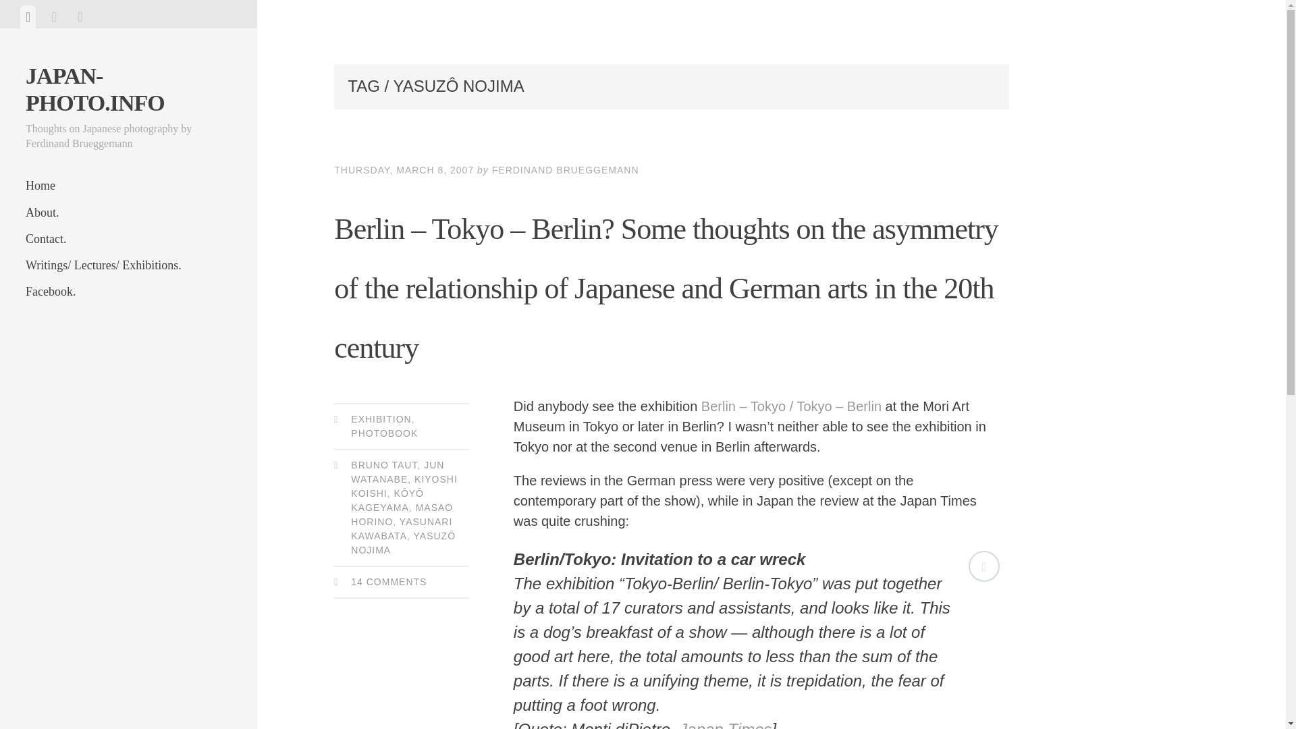 The width and height of the screenshot is (1296, 729). Describe the element at coordinates (128, 212) in the screenshot. I see `About.` at that location.